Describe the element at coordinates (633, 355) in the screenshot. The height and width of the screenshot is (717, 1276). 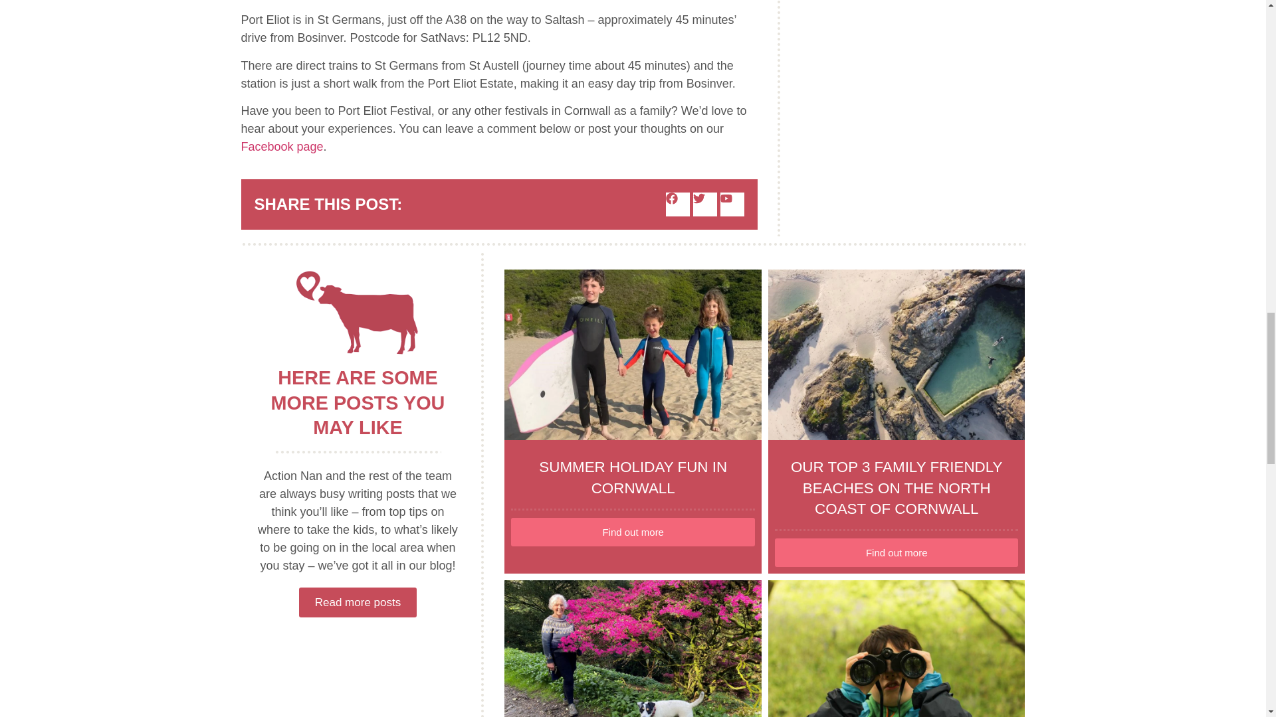
I see `crantock beach kids` at that location.